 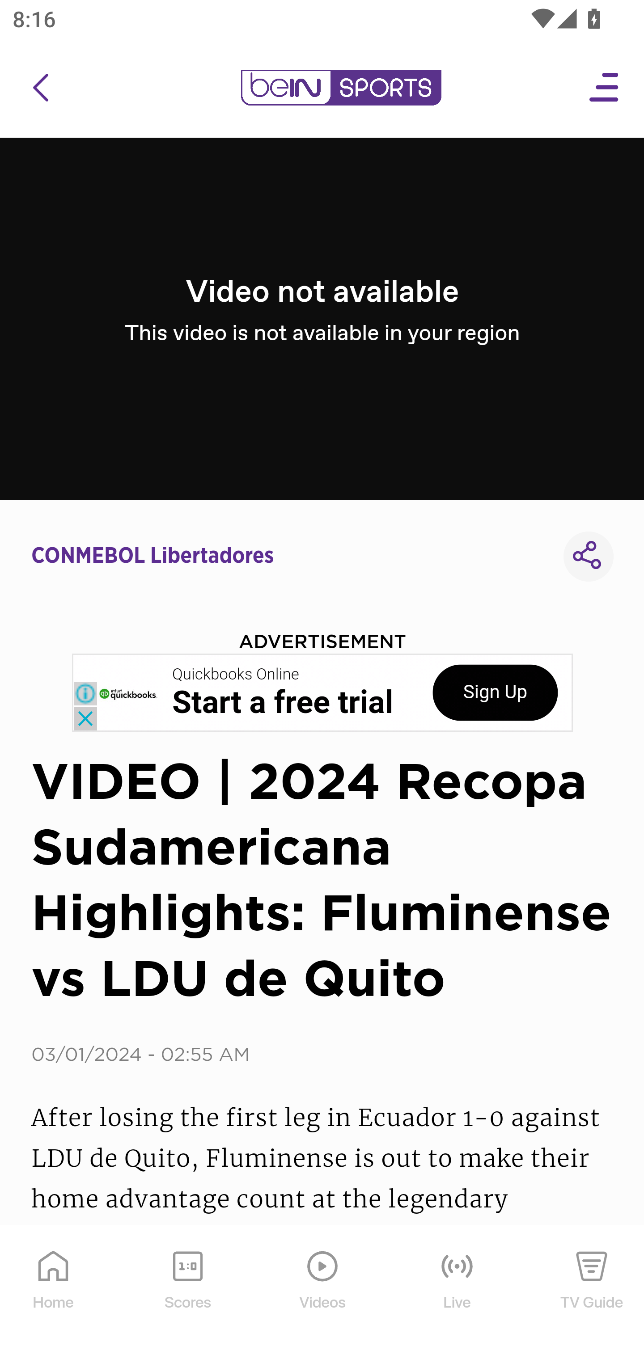 What do you see at coordinates (341, 88) in the screenshot?
I see `en-us?platform=mobile_android bein logo` at bounding box center [341, 88].